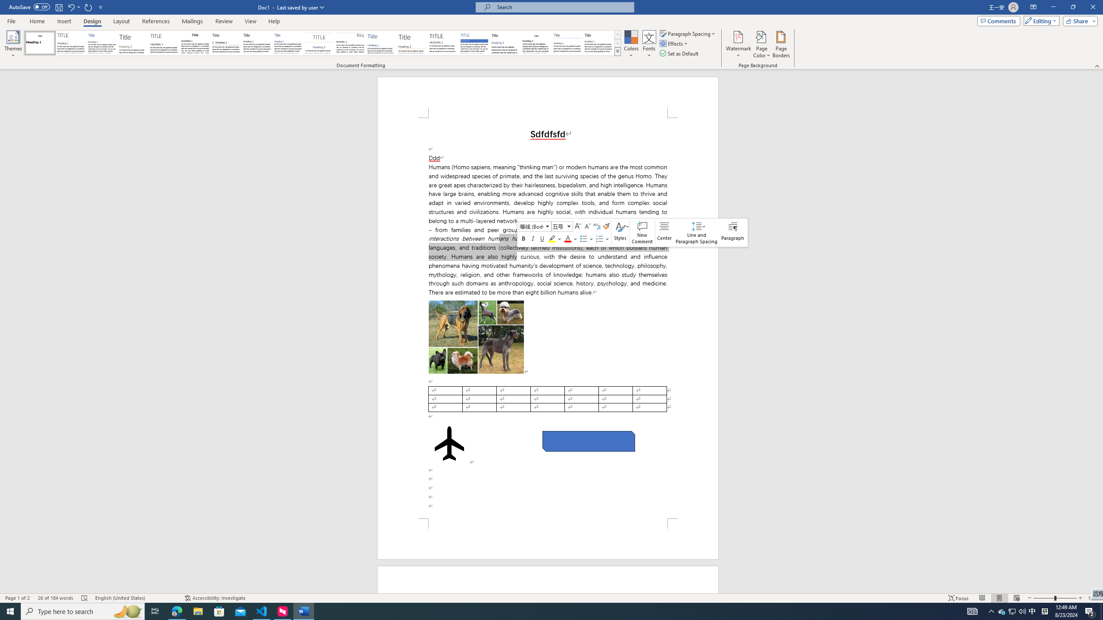 This screenshot has height=620, width=1103. Describe the element at coordinates (620, 232) in the screenshot. I see `Styles` at that location.